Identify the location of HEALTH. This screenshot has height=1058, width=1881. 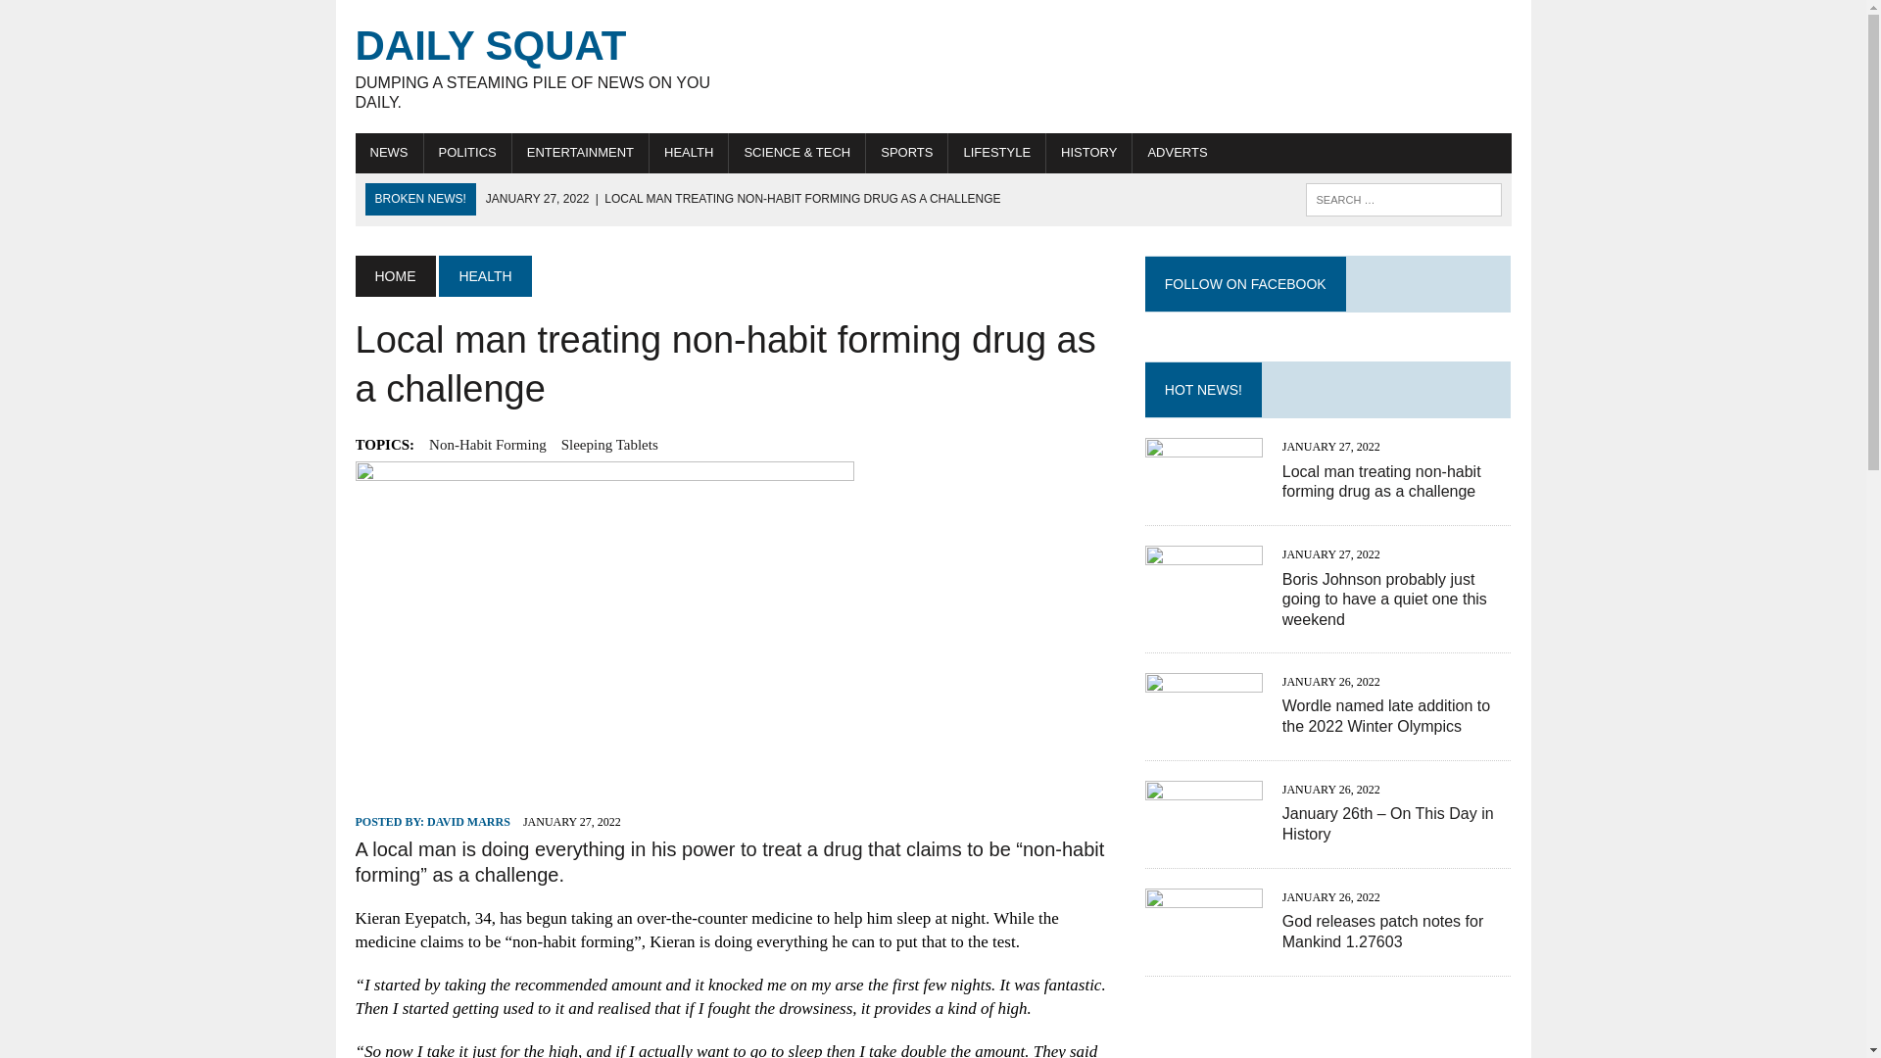
(484, 276).